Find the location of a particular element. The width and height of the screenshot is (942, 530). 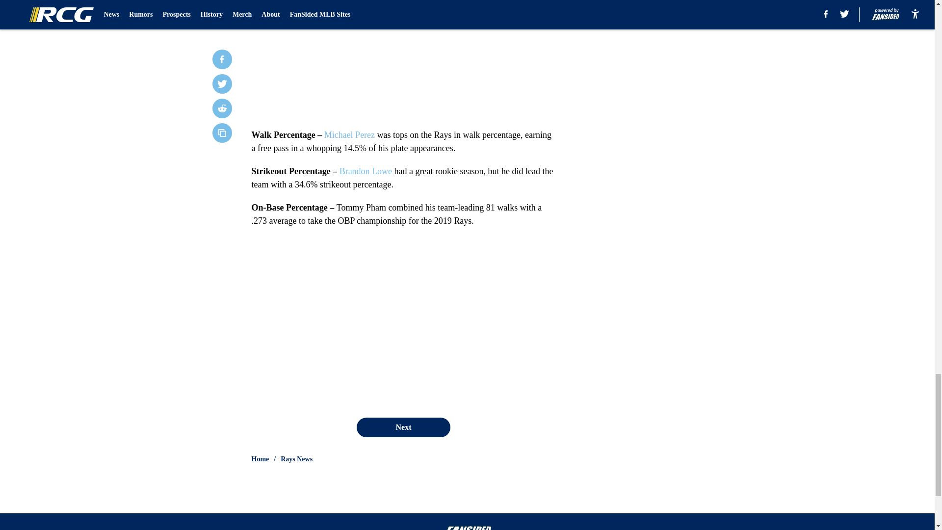

Brandon Lowe is located at coordinates (365, 171).